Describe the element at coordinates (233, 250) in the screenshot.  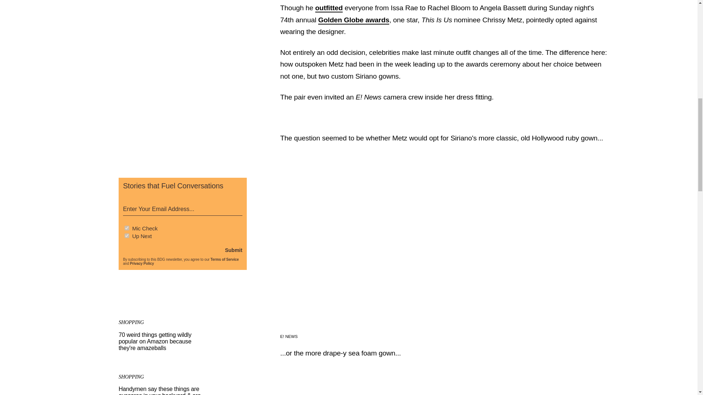
I see `Submit` at that location.